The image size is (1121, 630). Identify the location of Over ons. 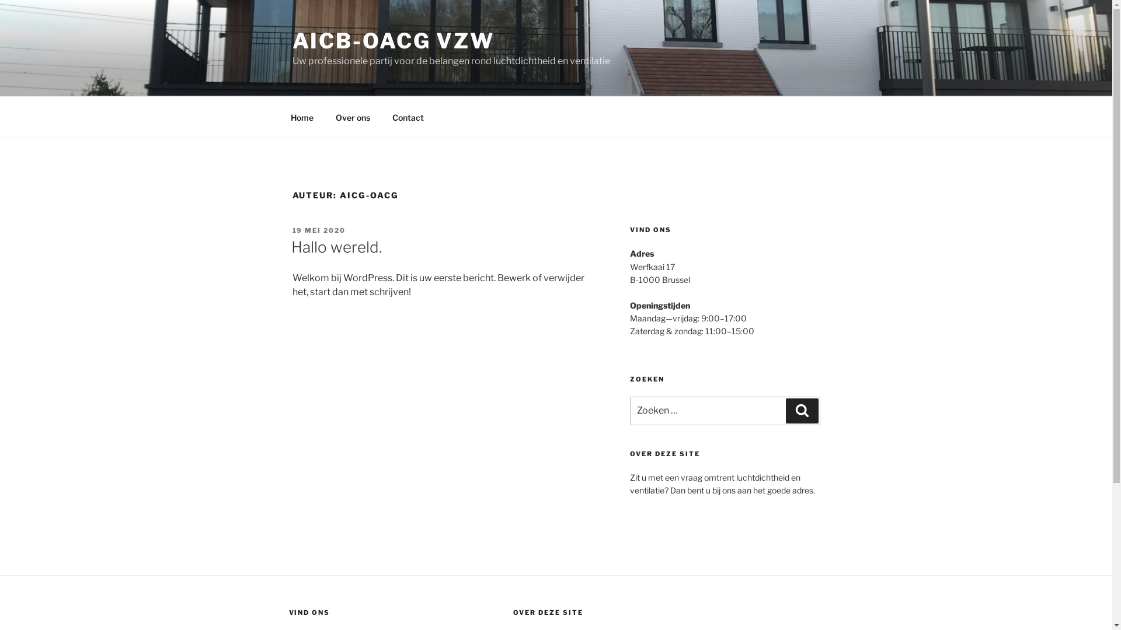
(353, 117).